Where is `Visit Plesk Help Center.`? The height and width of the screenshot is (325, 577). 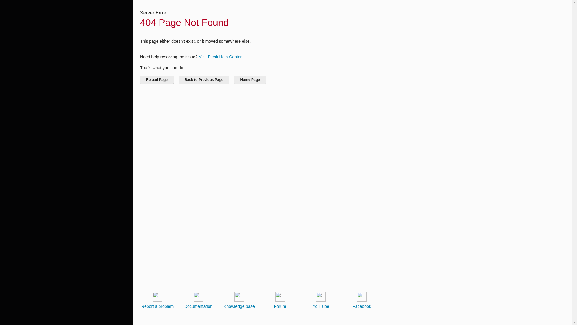 Visit Plesk Help Center. is located at coordinates (220, 57).